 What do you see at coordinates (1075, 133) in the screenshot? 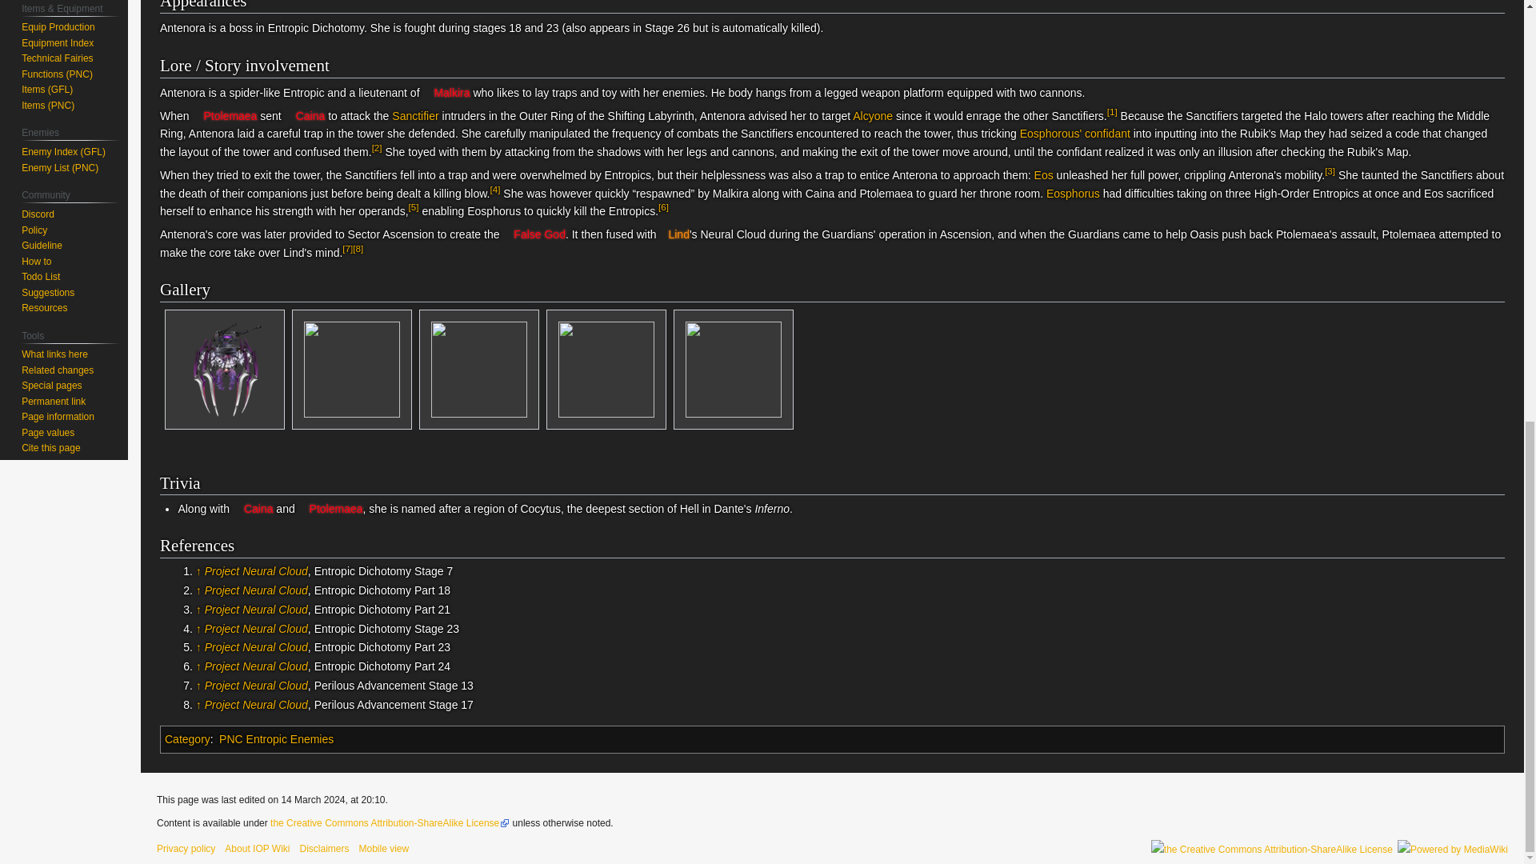
I see `Minor Characters` at bounding box center [1075, 133].